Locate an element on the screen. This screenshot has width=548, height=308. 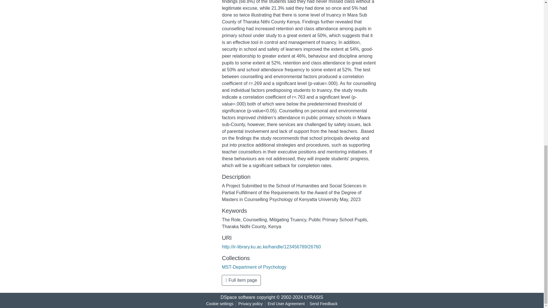
End User Agreement is located at coordinates (286, 304).